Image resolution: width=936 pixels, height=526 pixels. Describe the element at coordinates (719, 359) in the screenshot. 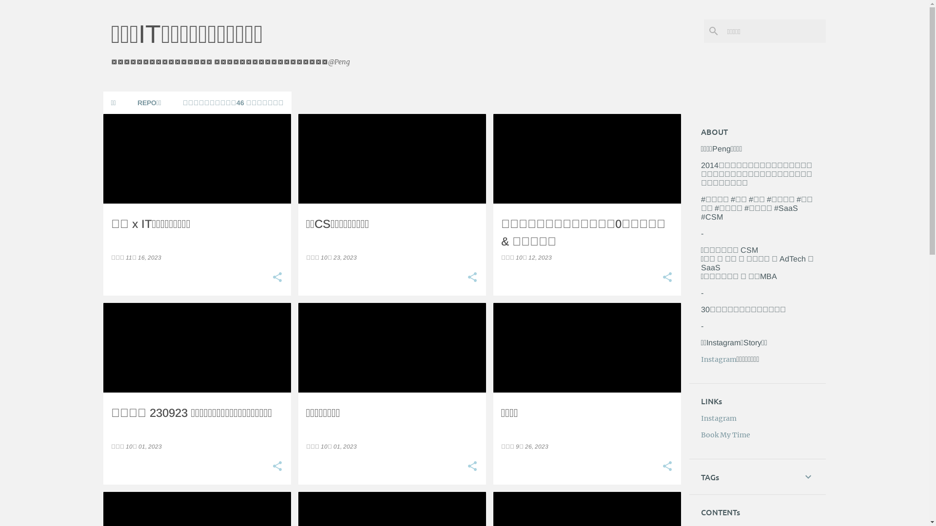

I see `Instagram` at that location.